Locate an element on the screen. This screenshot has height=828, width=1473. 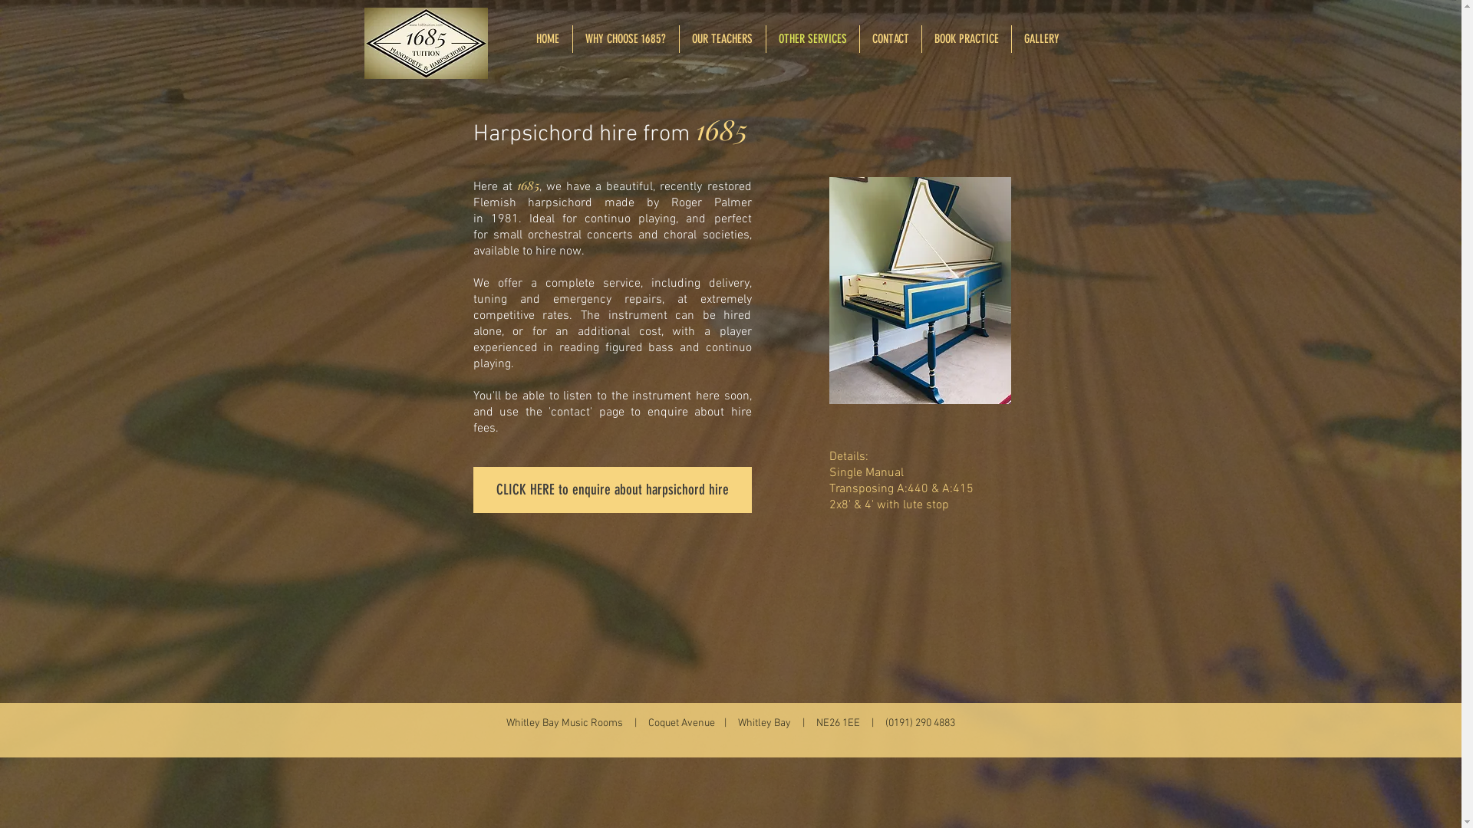
WHY CHOOSE 1685? is located at coordinates (625, 39).